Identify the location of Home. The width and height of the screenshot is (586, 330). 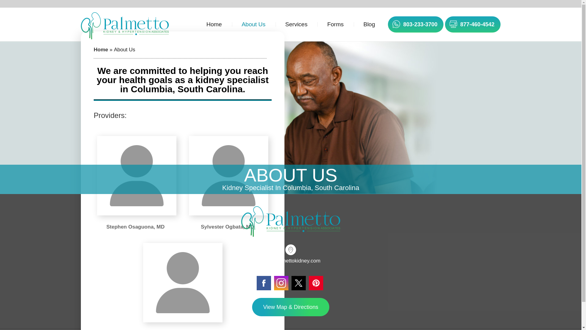
(214, 24).